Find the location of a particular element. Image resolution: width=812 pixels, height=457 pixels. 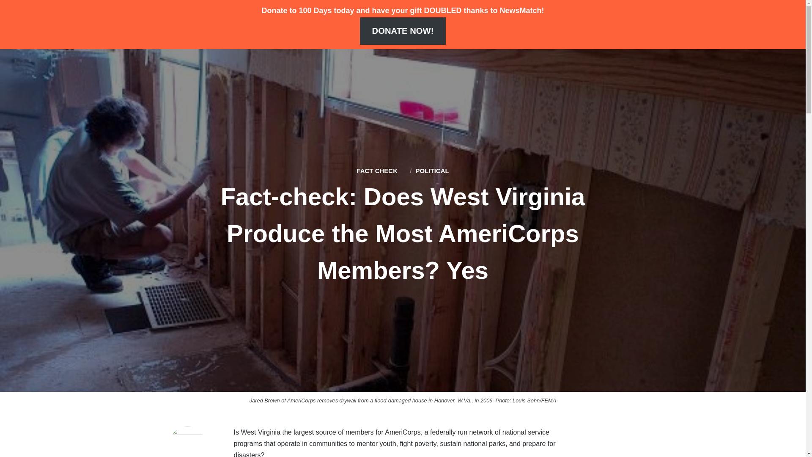

DONATE NOW! is located at coordinates (403, 31).